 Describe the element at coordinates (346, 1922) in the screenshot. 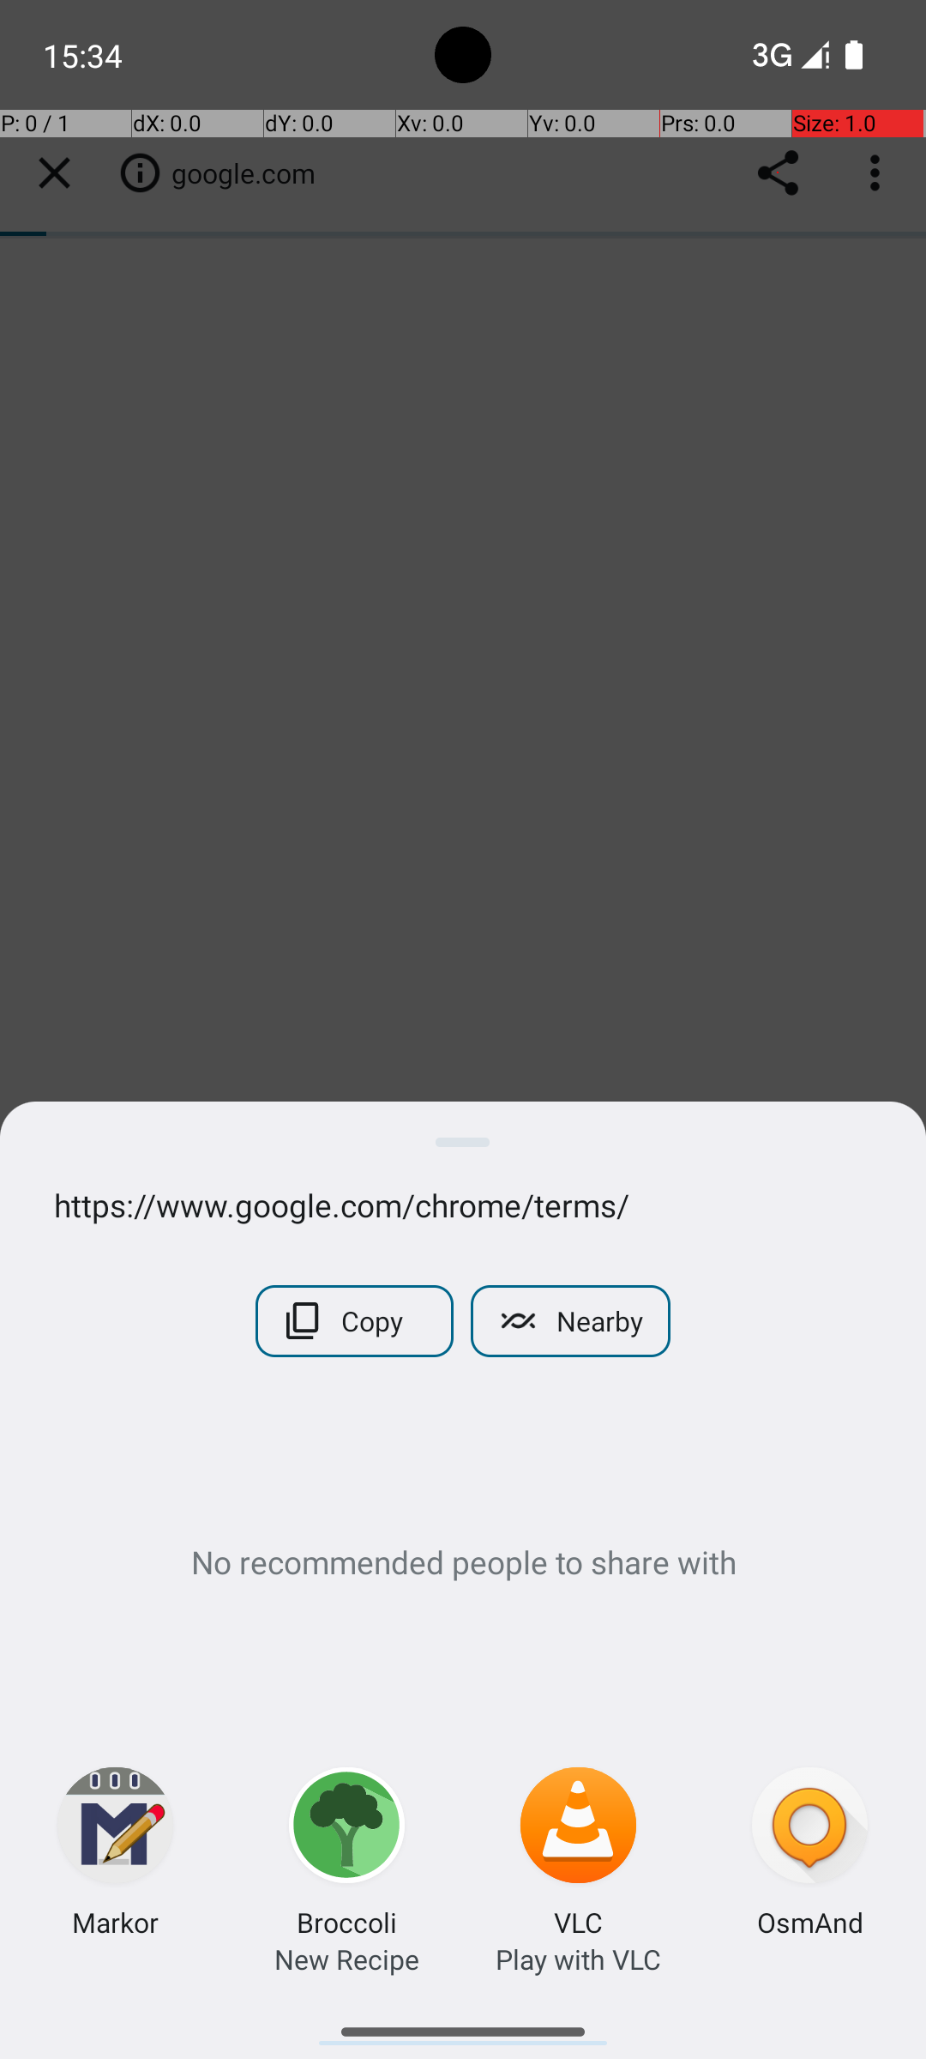

I see `Broccoli` at that location.